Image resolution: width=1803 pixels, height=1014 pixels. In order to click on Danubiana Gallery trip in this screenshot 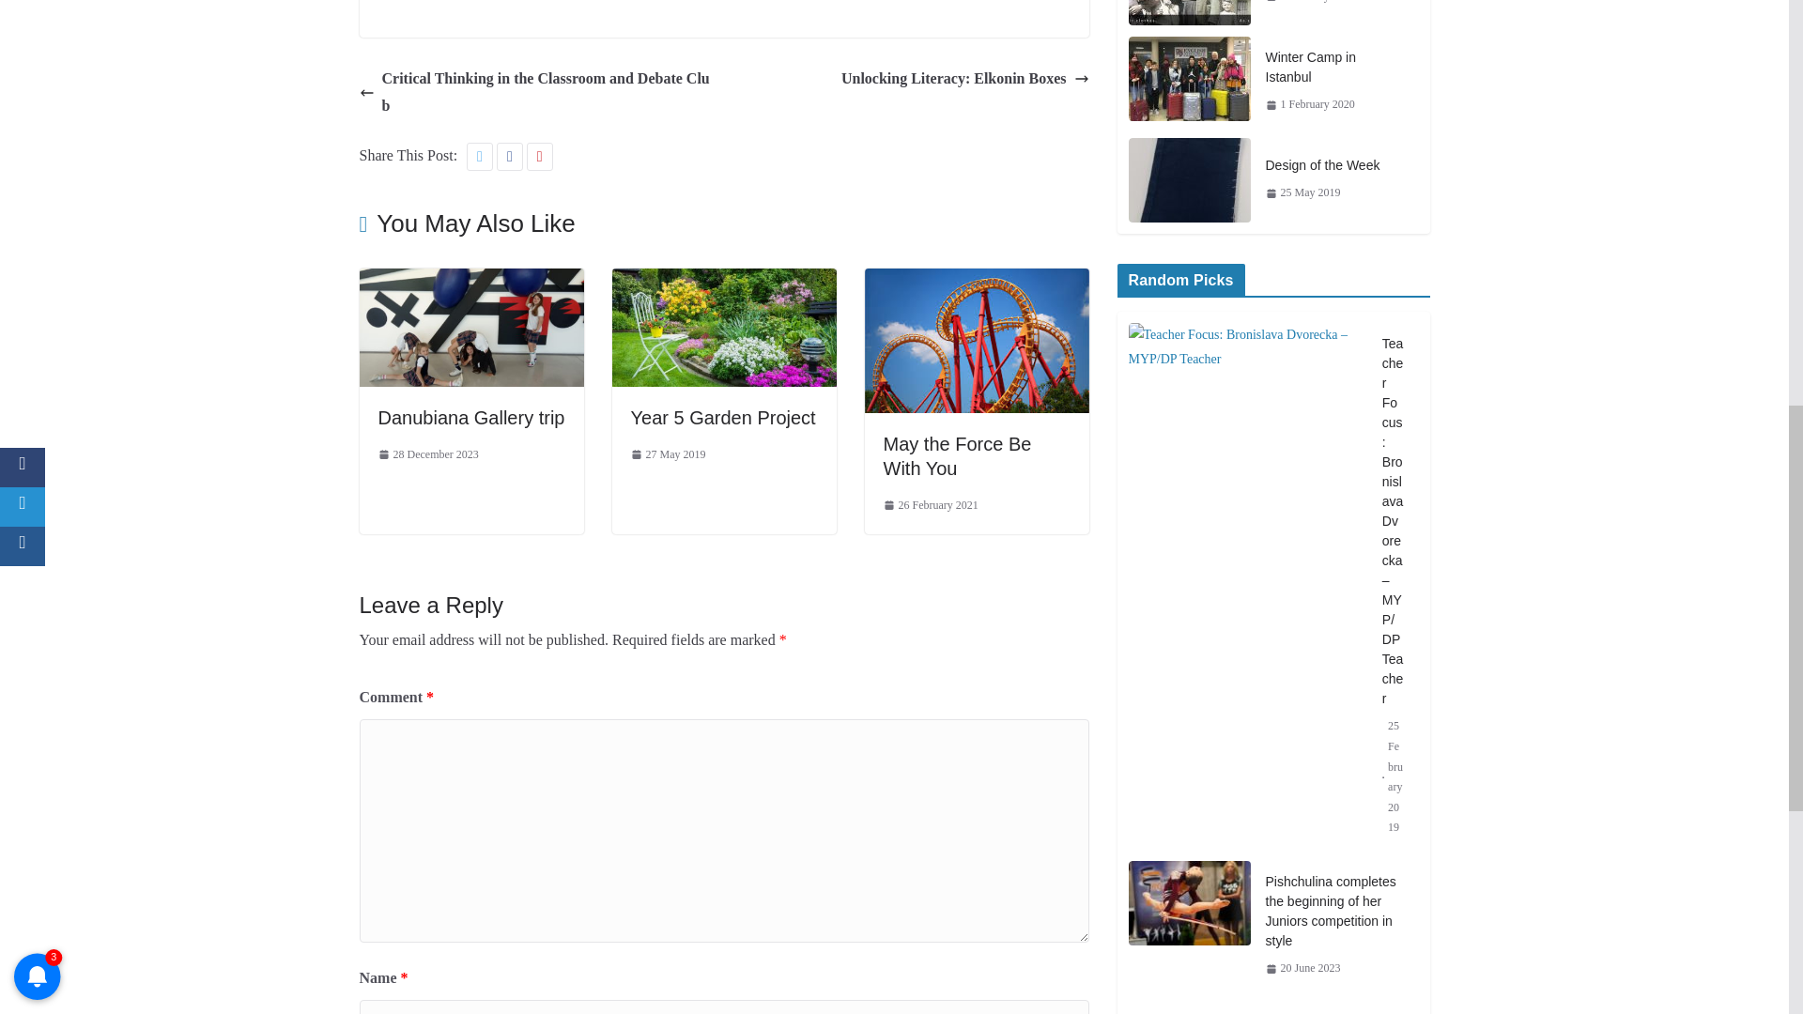, I will do `click(470, 417)`.